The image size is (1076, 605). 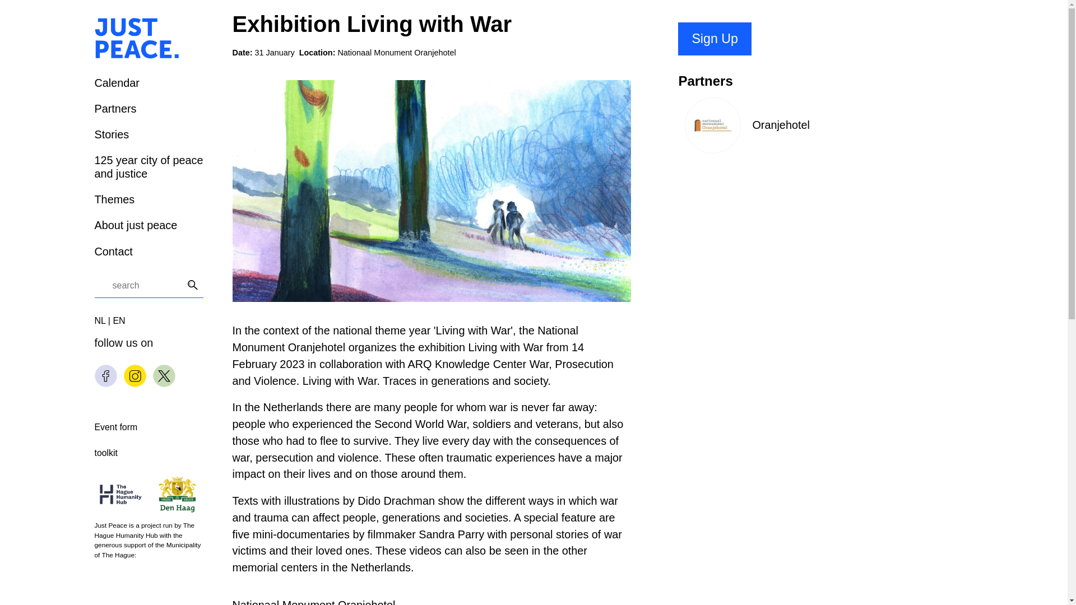 What do you see at coordinates (115, 109) in the screenshot?
I see `Partners` at bounding box center [115, 109].